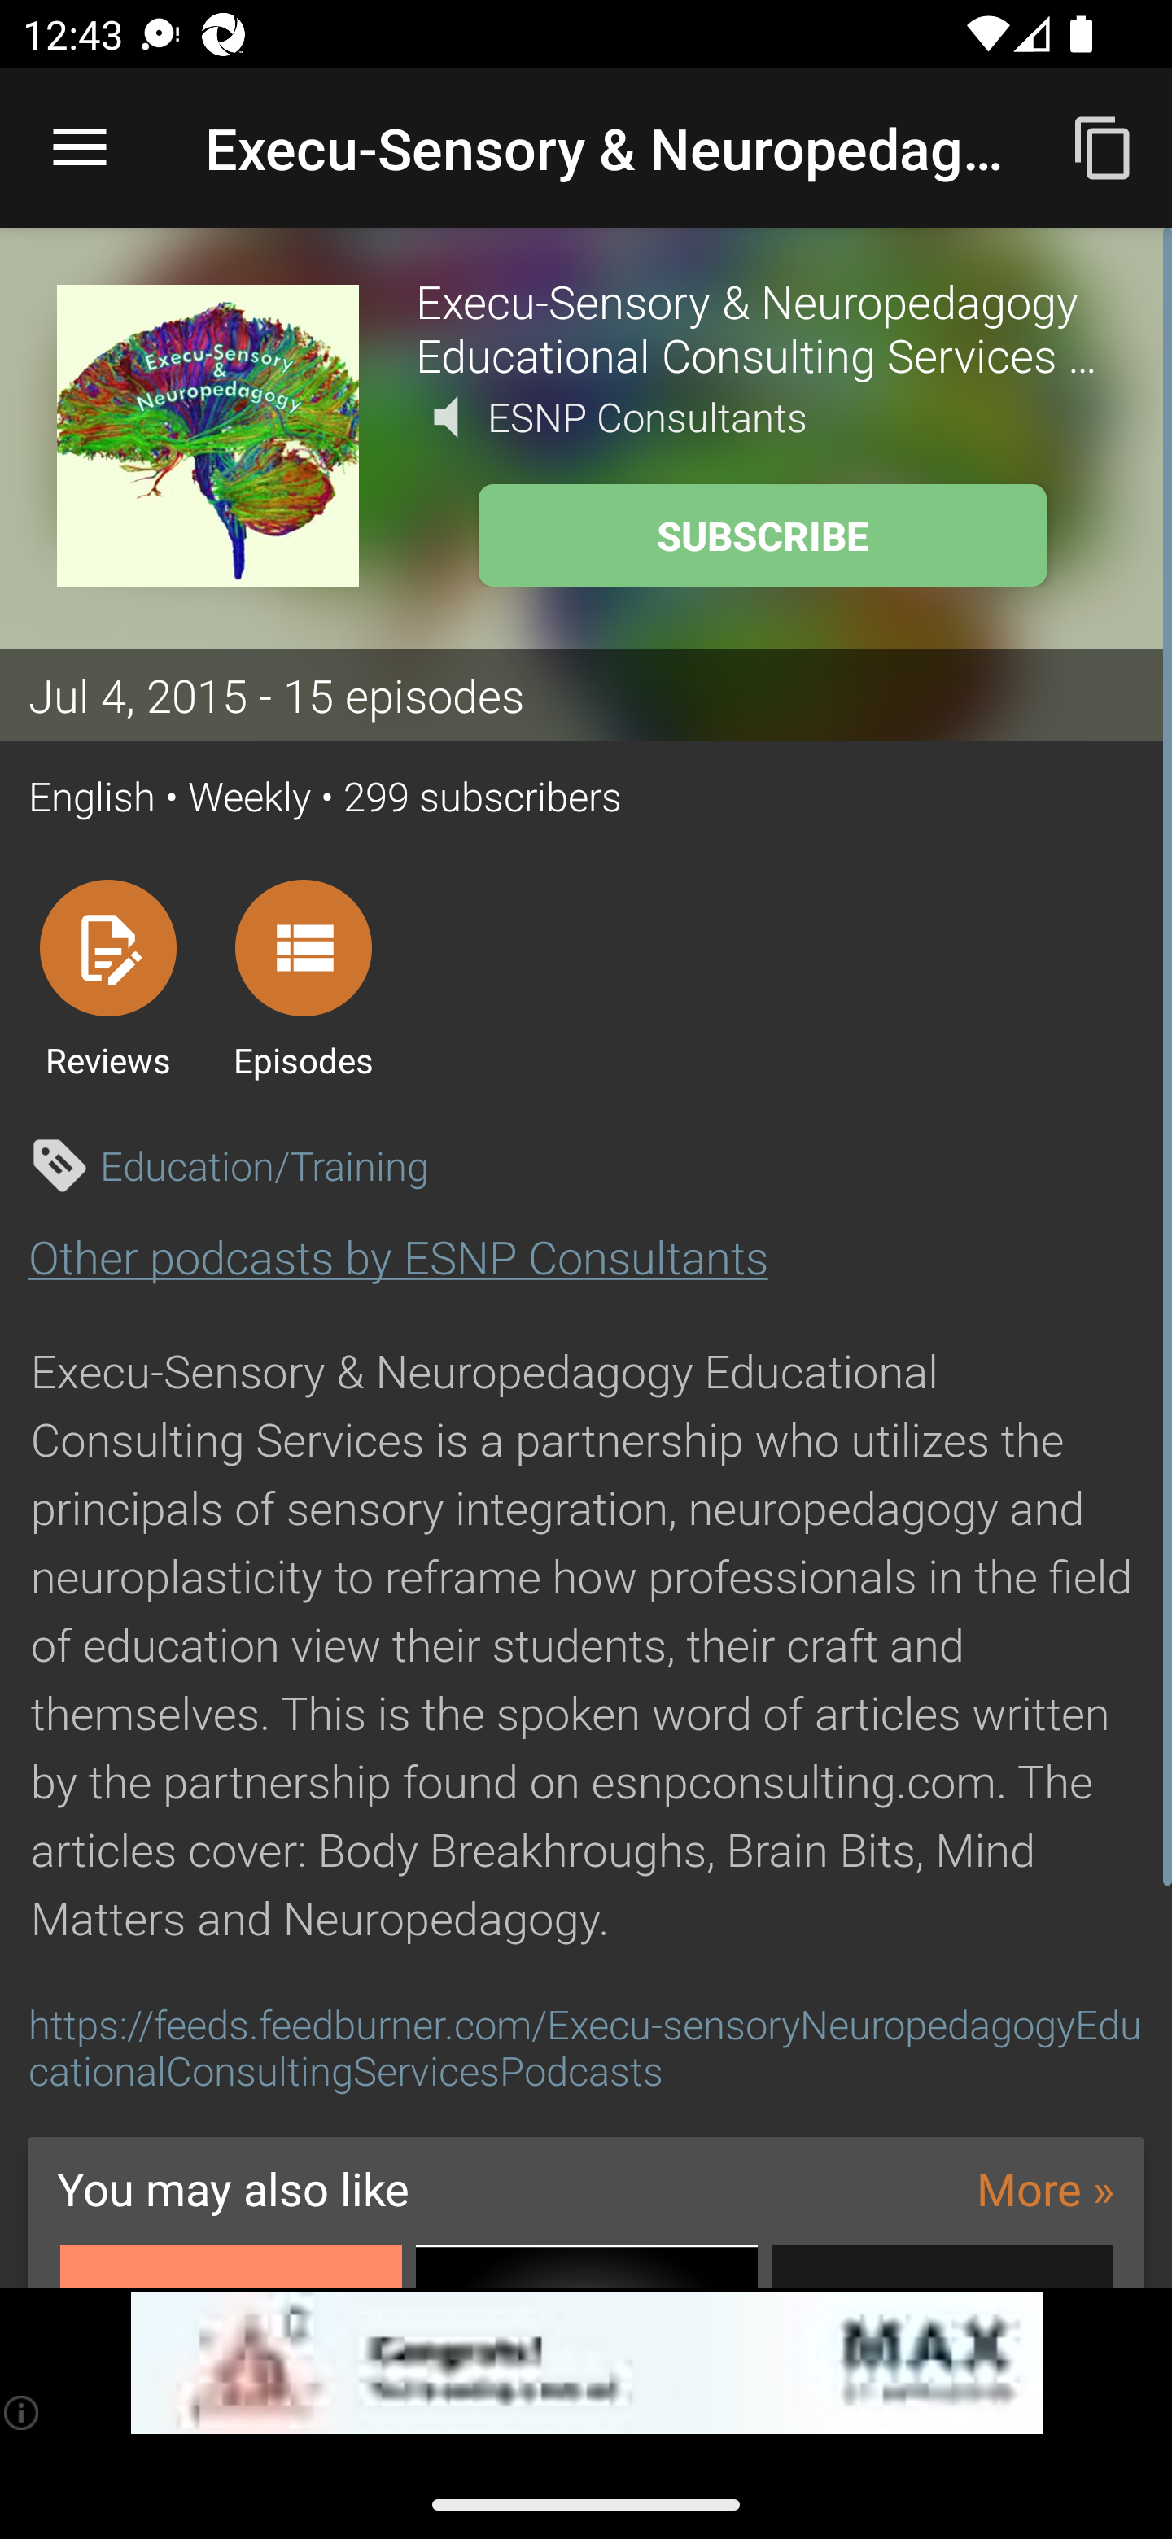  What do you see at coordinates (586, 2363) in the screenshot?
I see `app-monetization` at bounding box center [586, 2363].